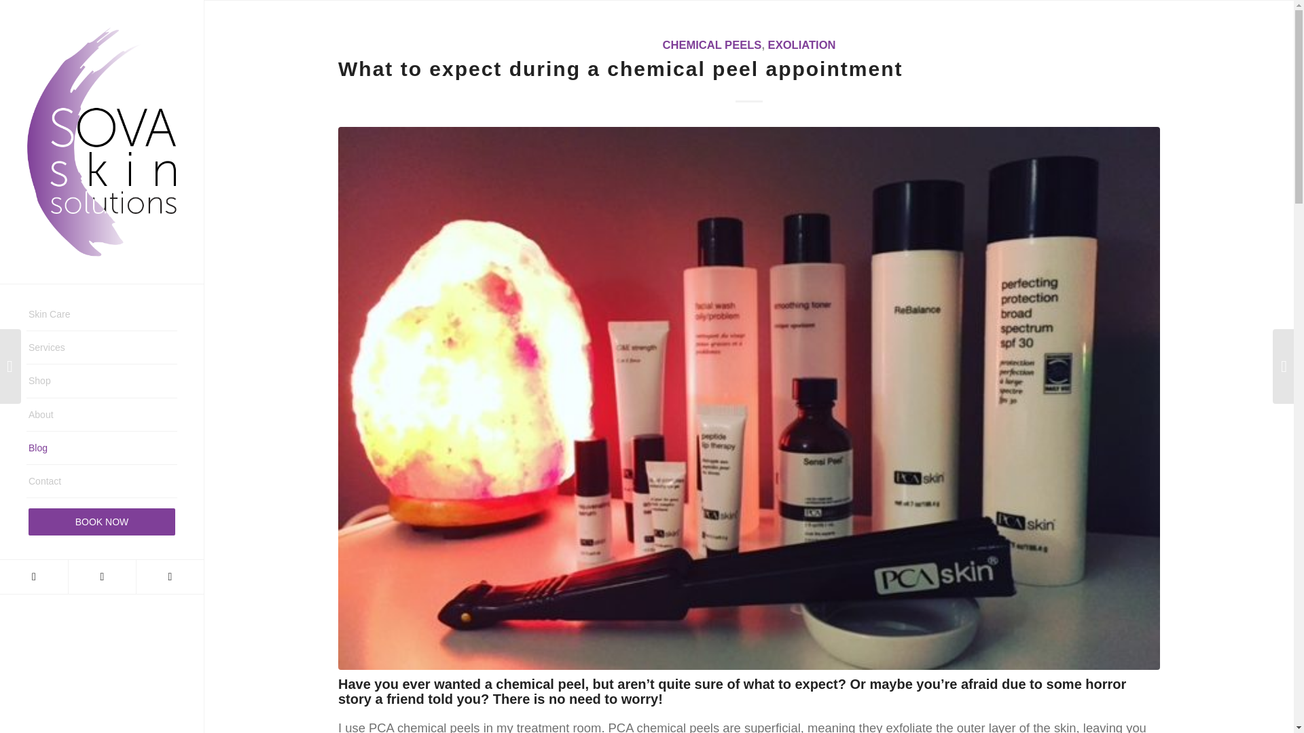  I want to click on Twitter, so click(169, 577).